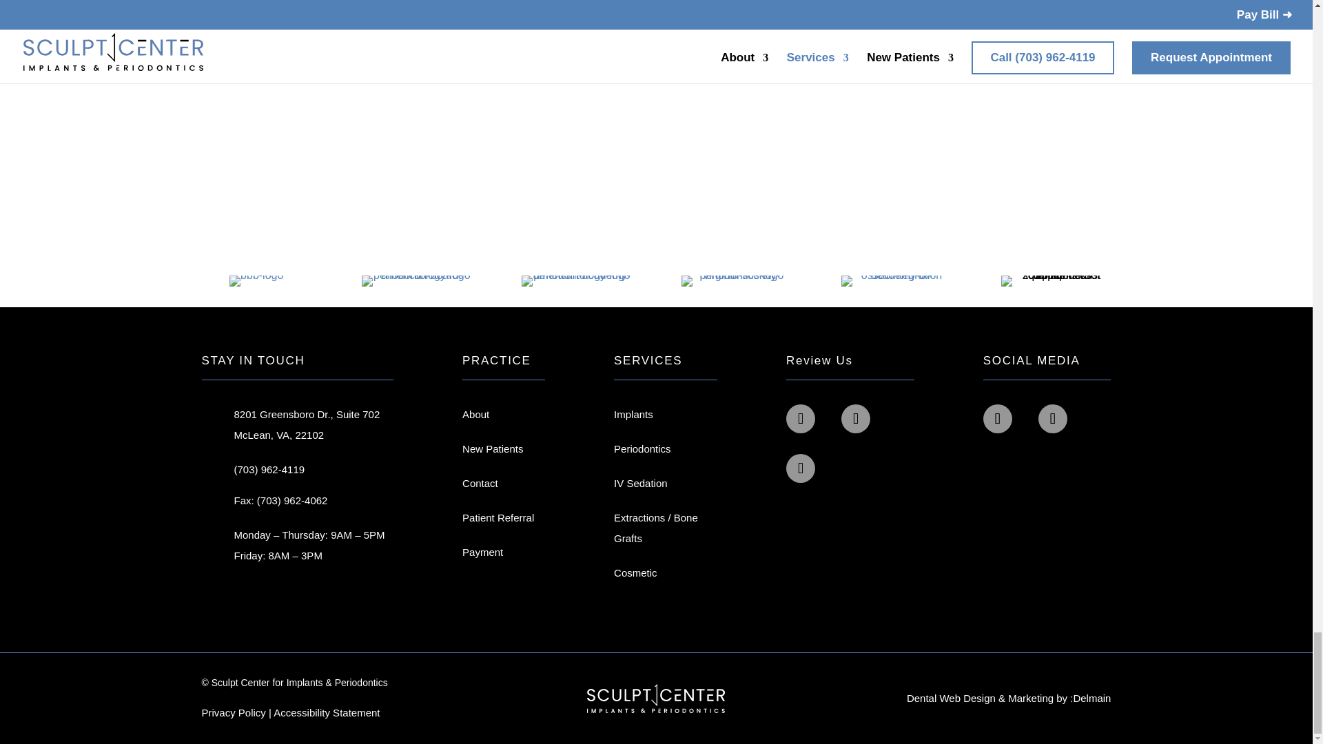 This screenshot has width=1323, height=744. I want to click on Follow on Facebook, so click(1053, 419).